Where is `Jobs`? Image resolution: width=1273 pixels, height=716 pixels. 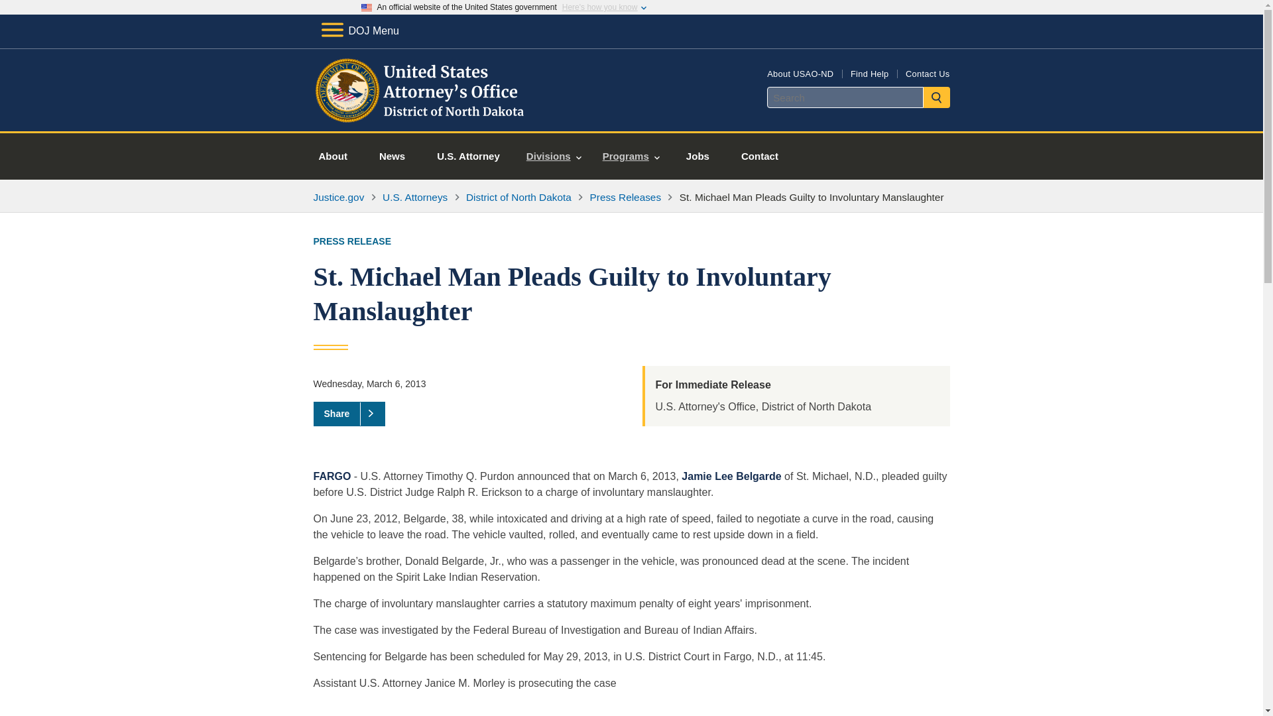
Jobs is located at coordinates (697, 156).